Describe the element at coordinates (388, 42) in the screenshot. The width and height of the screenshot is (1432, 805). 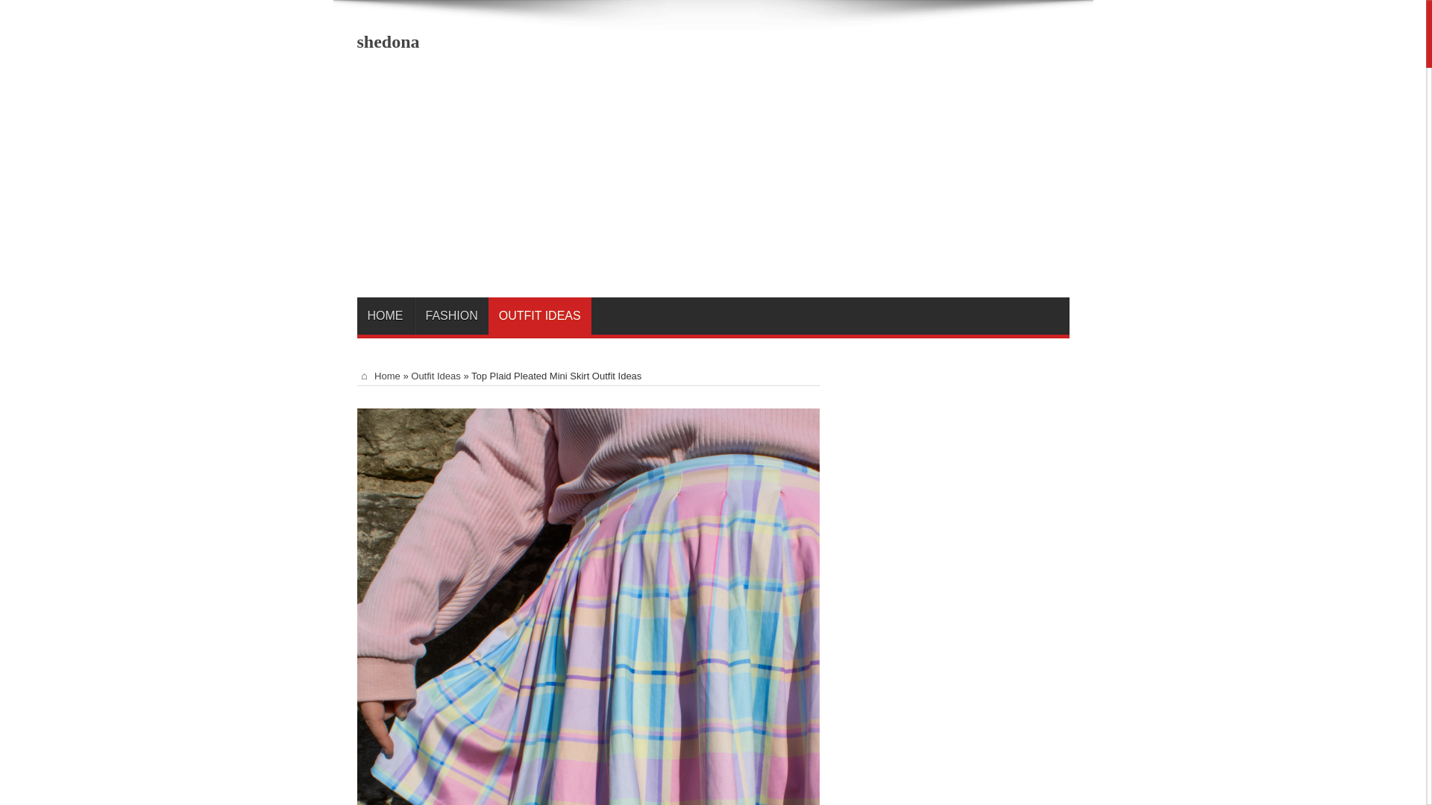
I see `shedona` at that location.